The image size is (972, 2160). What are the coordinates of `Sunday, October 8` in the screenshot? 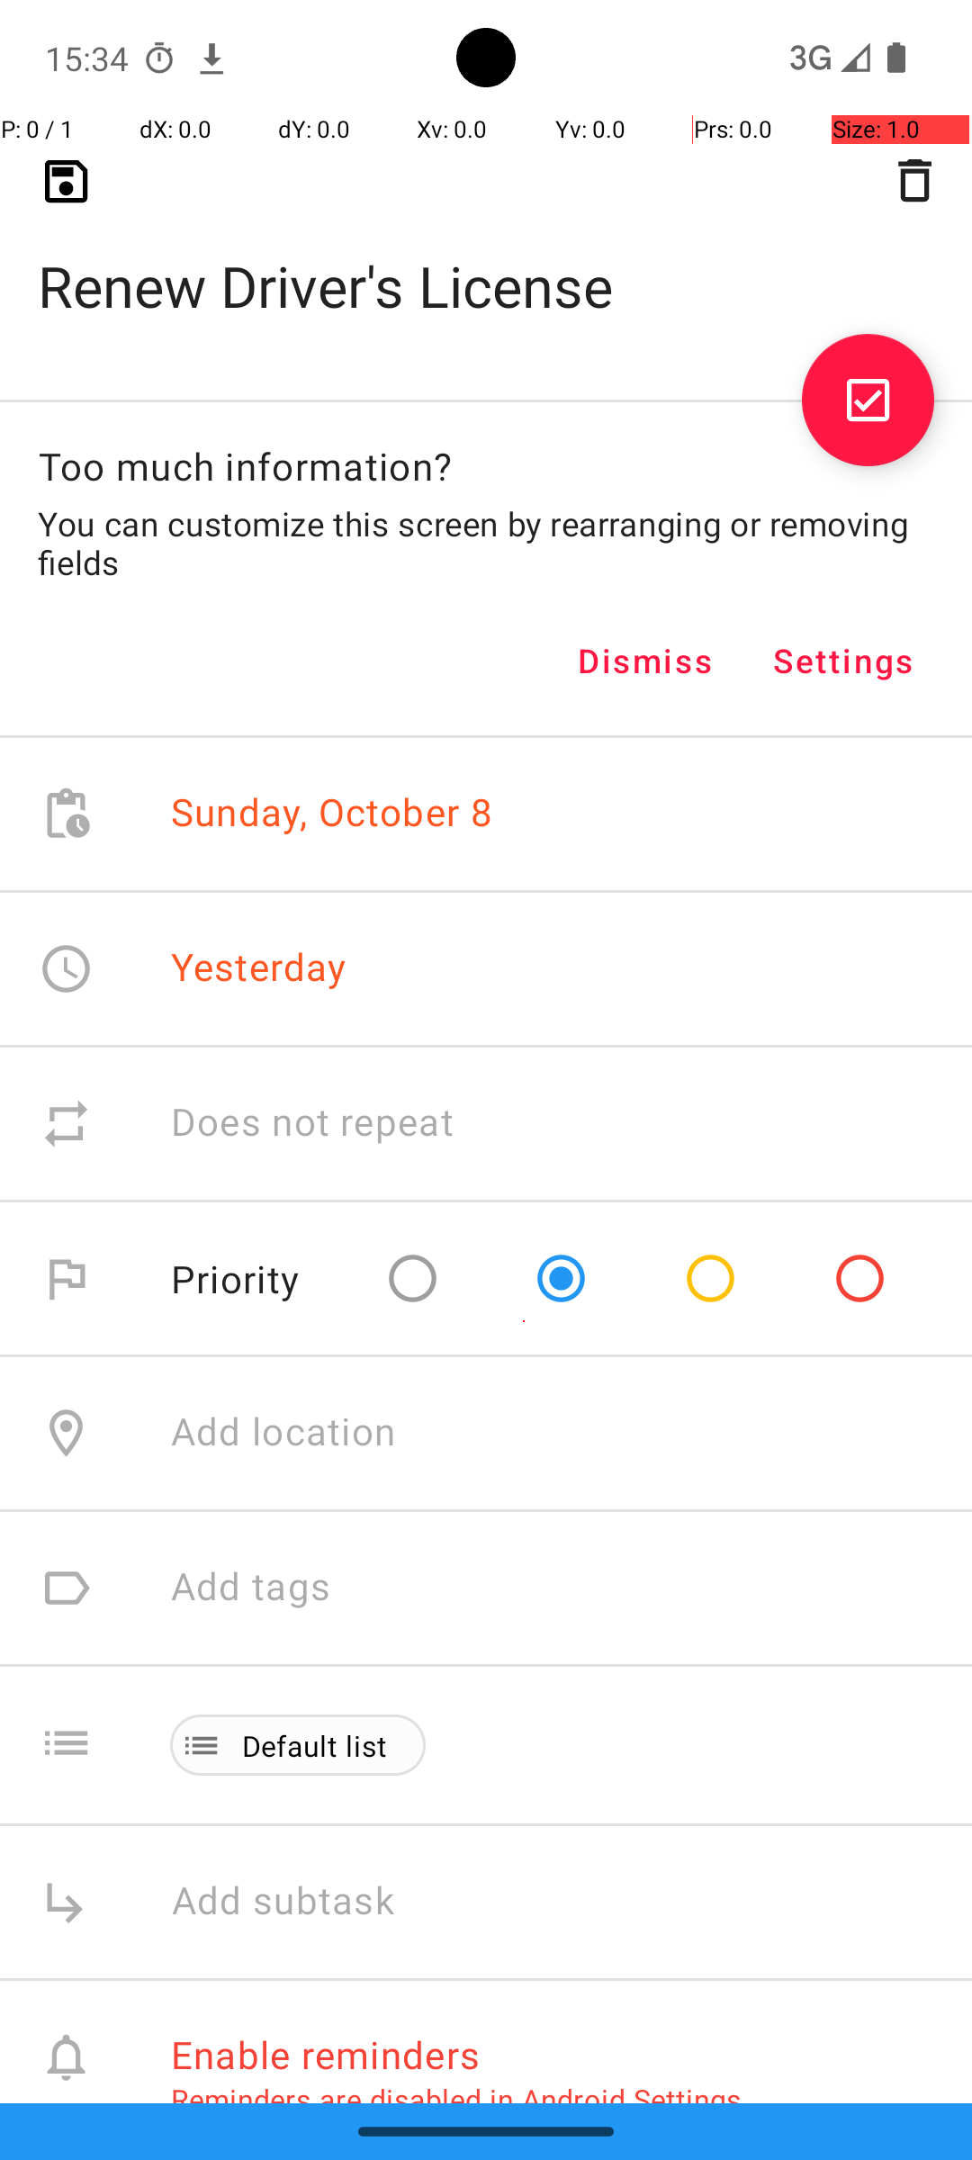 It's located at (332, 814).